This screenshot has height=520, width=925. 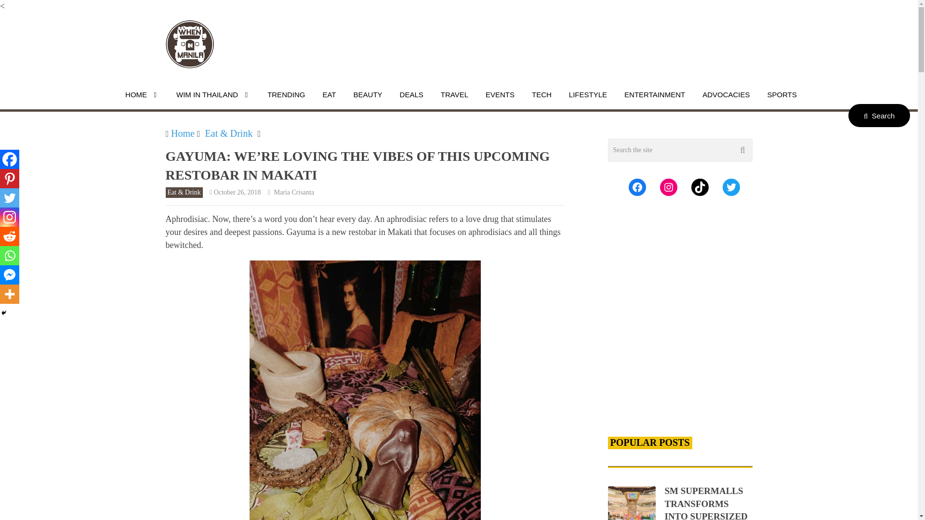 What do you see at coordinates (10, 159) in the screenshot?
I see `Facebook` at bounding box center [10, 159].